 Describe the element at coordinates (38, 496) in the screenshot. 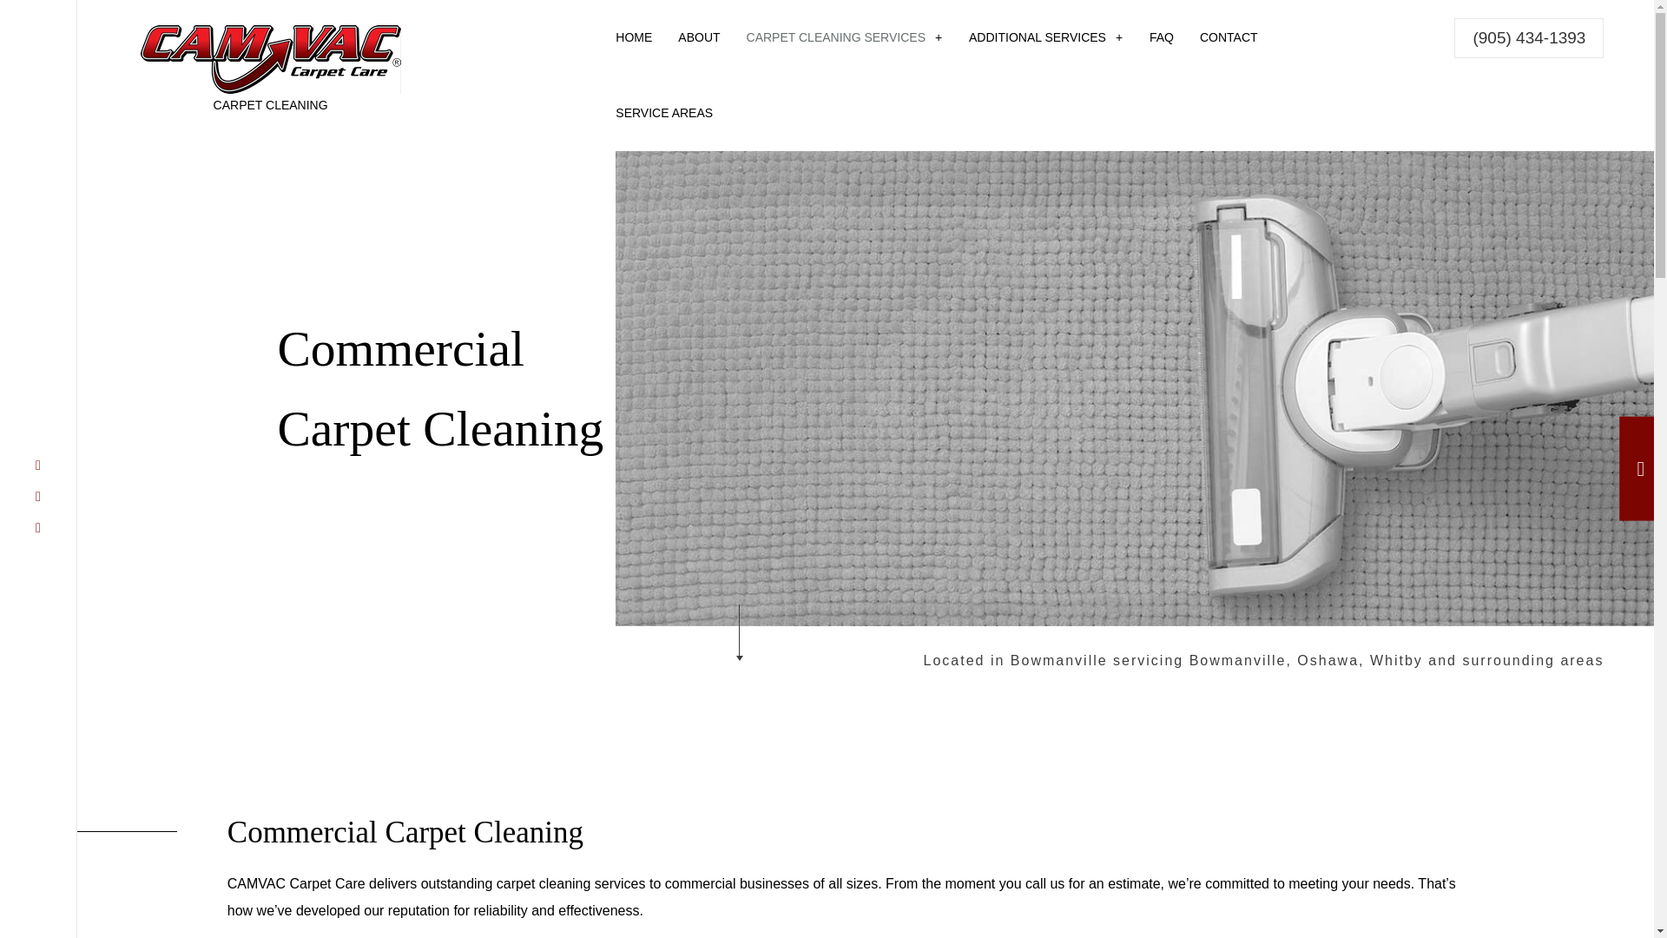

I see `CAMVAC Carpet Care's Instagram` at that location.